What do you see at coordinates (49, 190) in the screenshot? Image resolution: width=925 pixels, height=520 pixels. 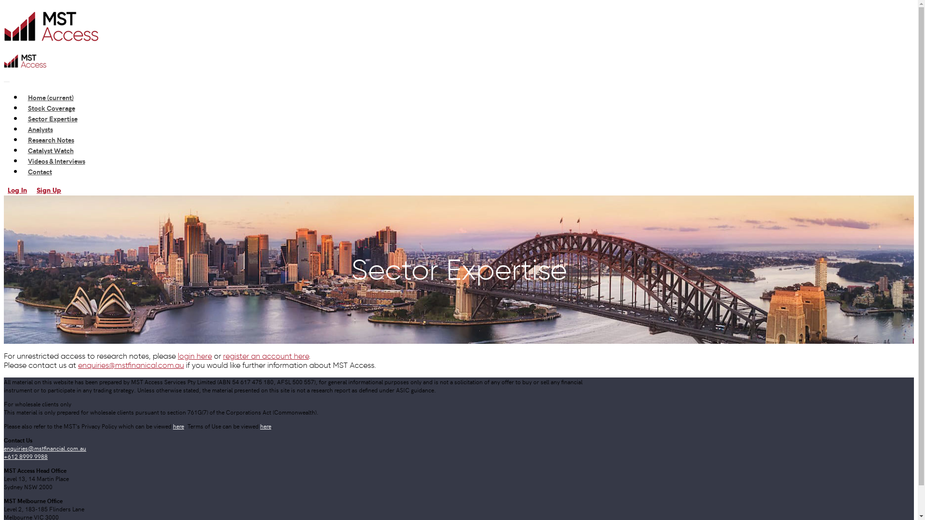 I see `Sign Up` at bounding box center [49, 190].